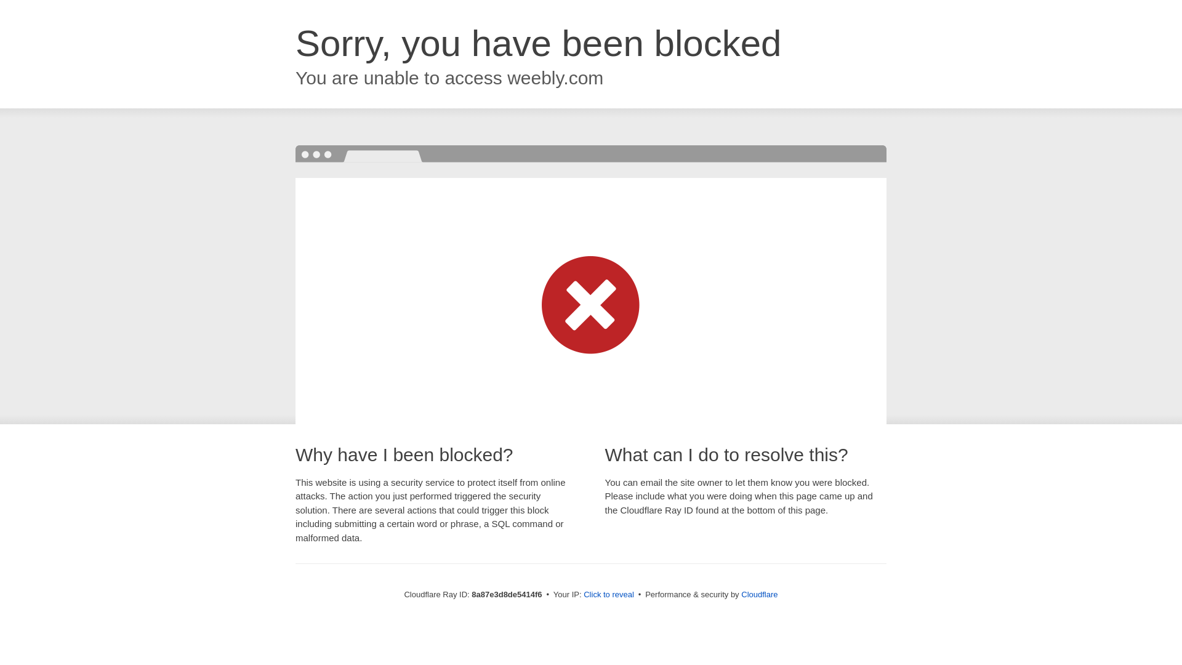 This screenshot has width=1182, height=665. What do you see at coordinates (759, 594) in the screenshot?
I see `Cloudflare` at bounding box center [759, 594].